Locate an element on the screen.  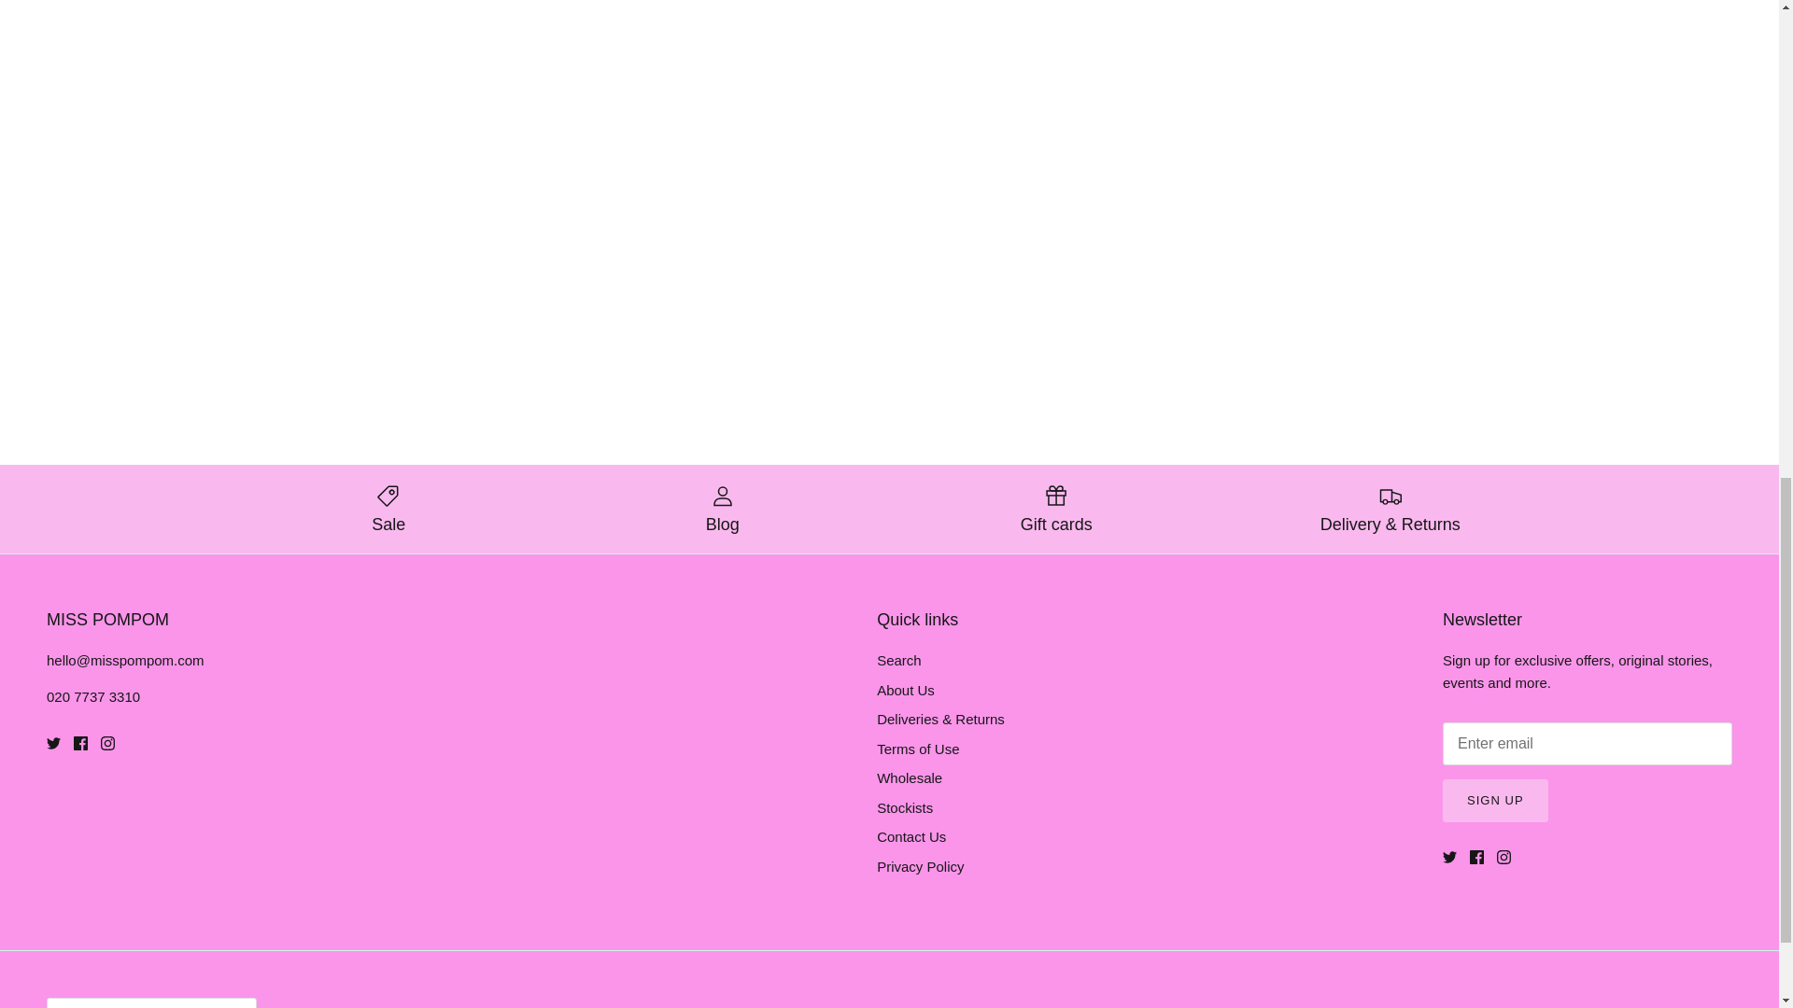
Twitter is located at coordinates (53, 743).